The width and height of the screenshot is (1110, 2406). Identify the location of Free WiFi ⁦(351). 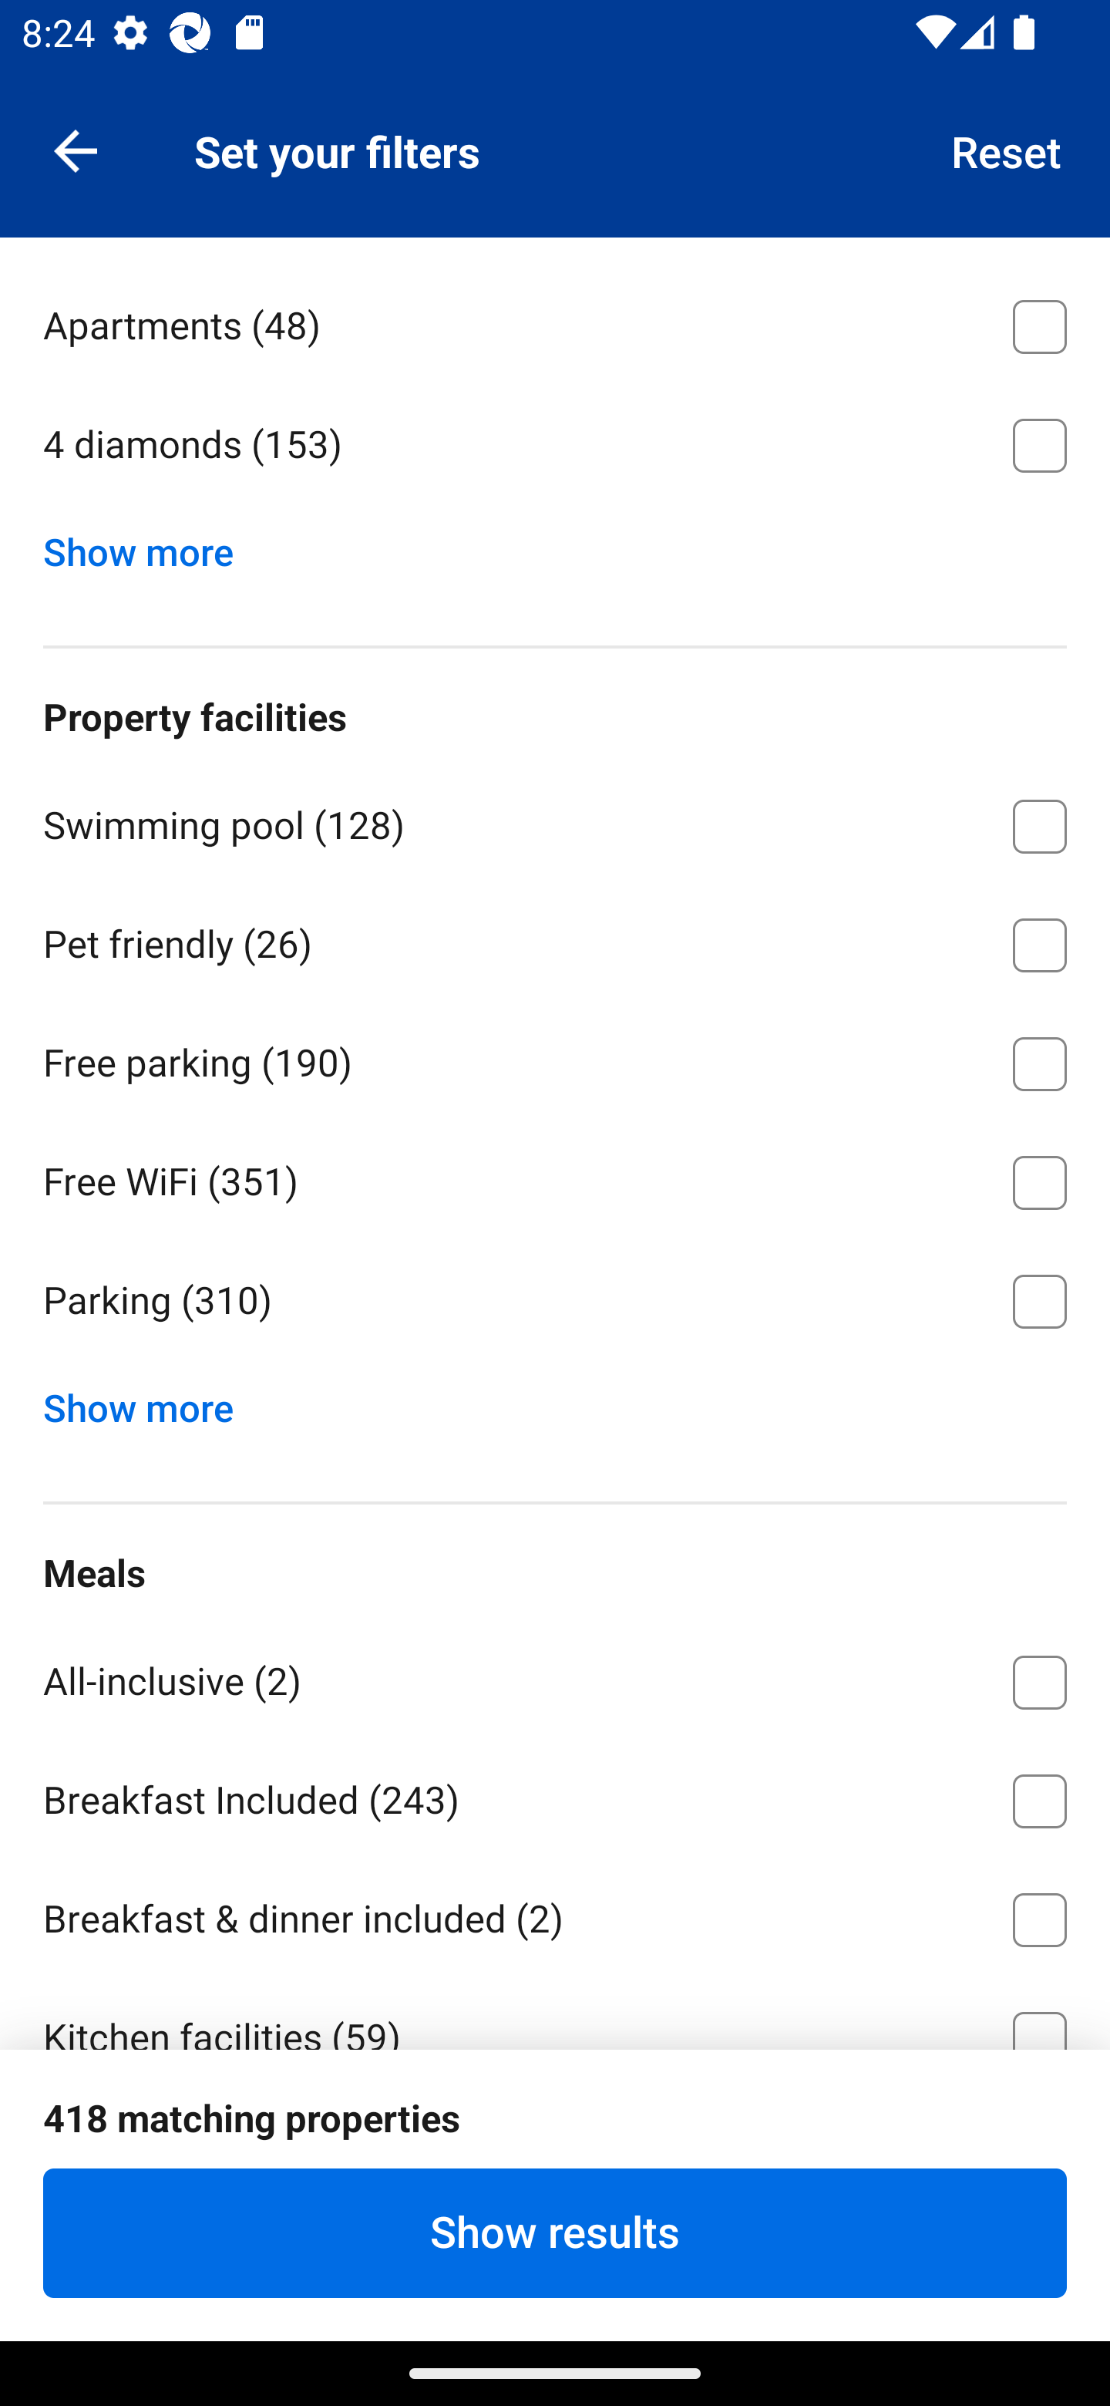
(555, 1177).